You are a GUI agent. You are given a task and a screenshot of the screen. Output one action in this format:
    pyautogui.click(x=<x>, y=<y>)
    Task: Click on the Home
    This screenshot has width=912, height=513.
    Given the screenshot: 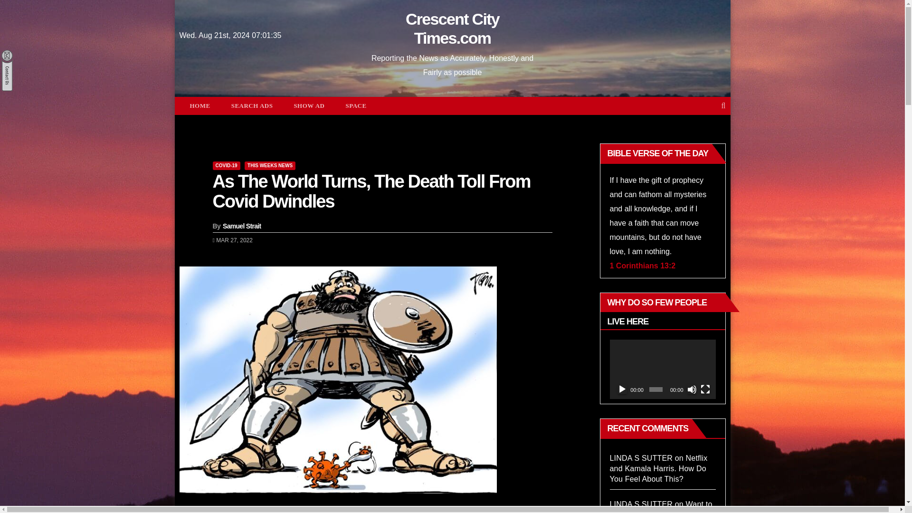 What is the action you would take?
    pyautogui.click(x=200, y=105)
    